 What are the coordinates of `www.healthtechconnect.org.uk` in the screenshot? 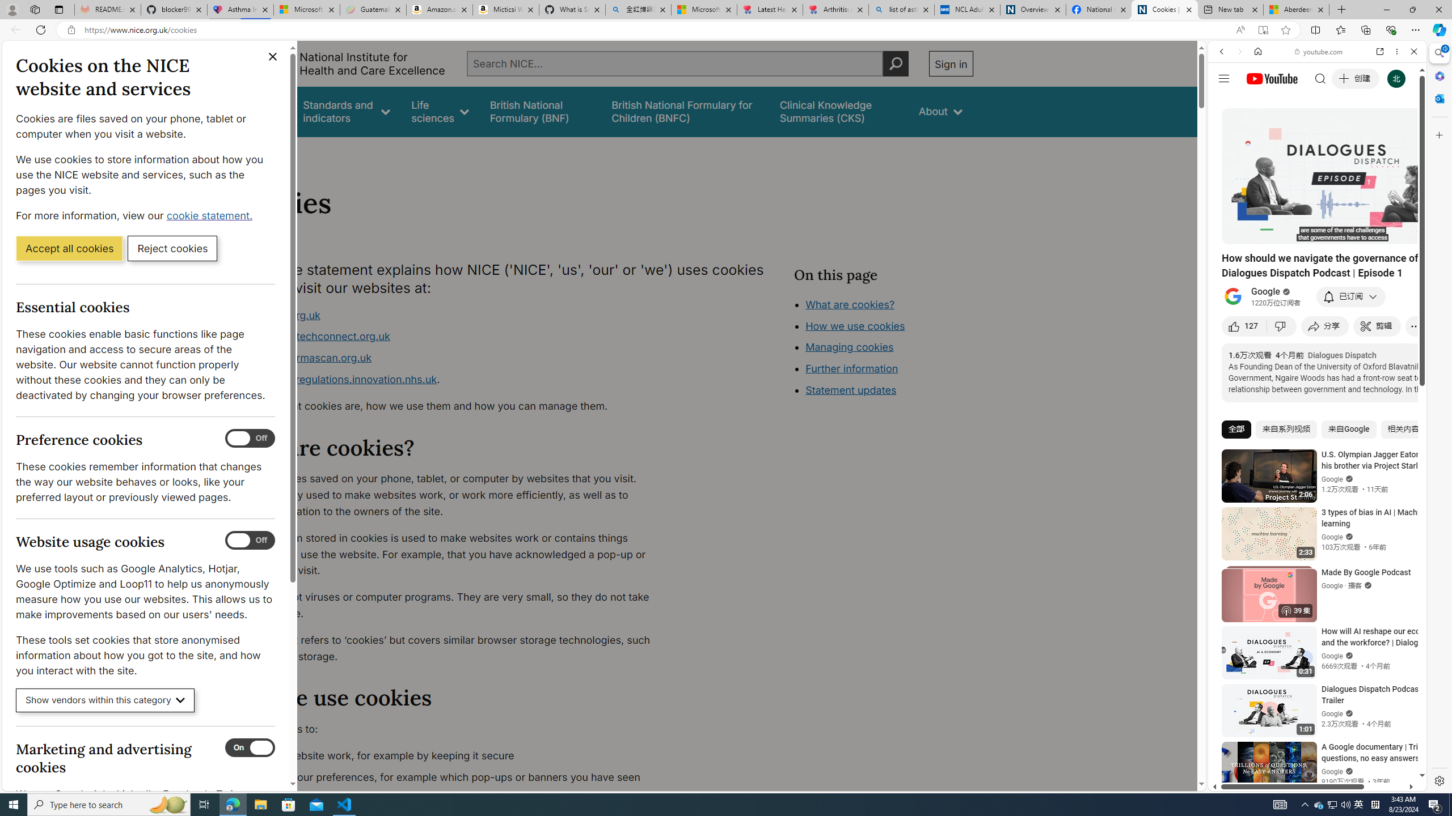 It's located at (314, 337).